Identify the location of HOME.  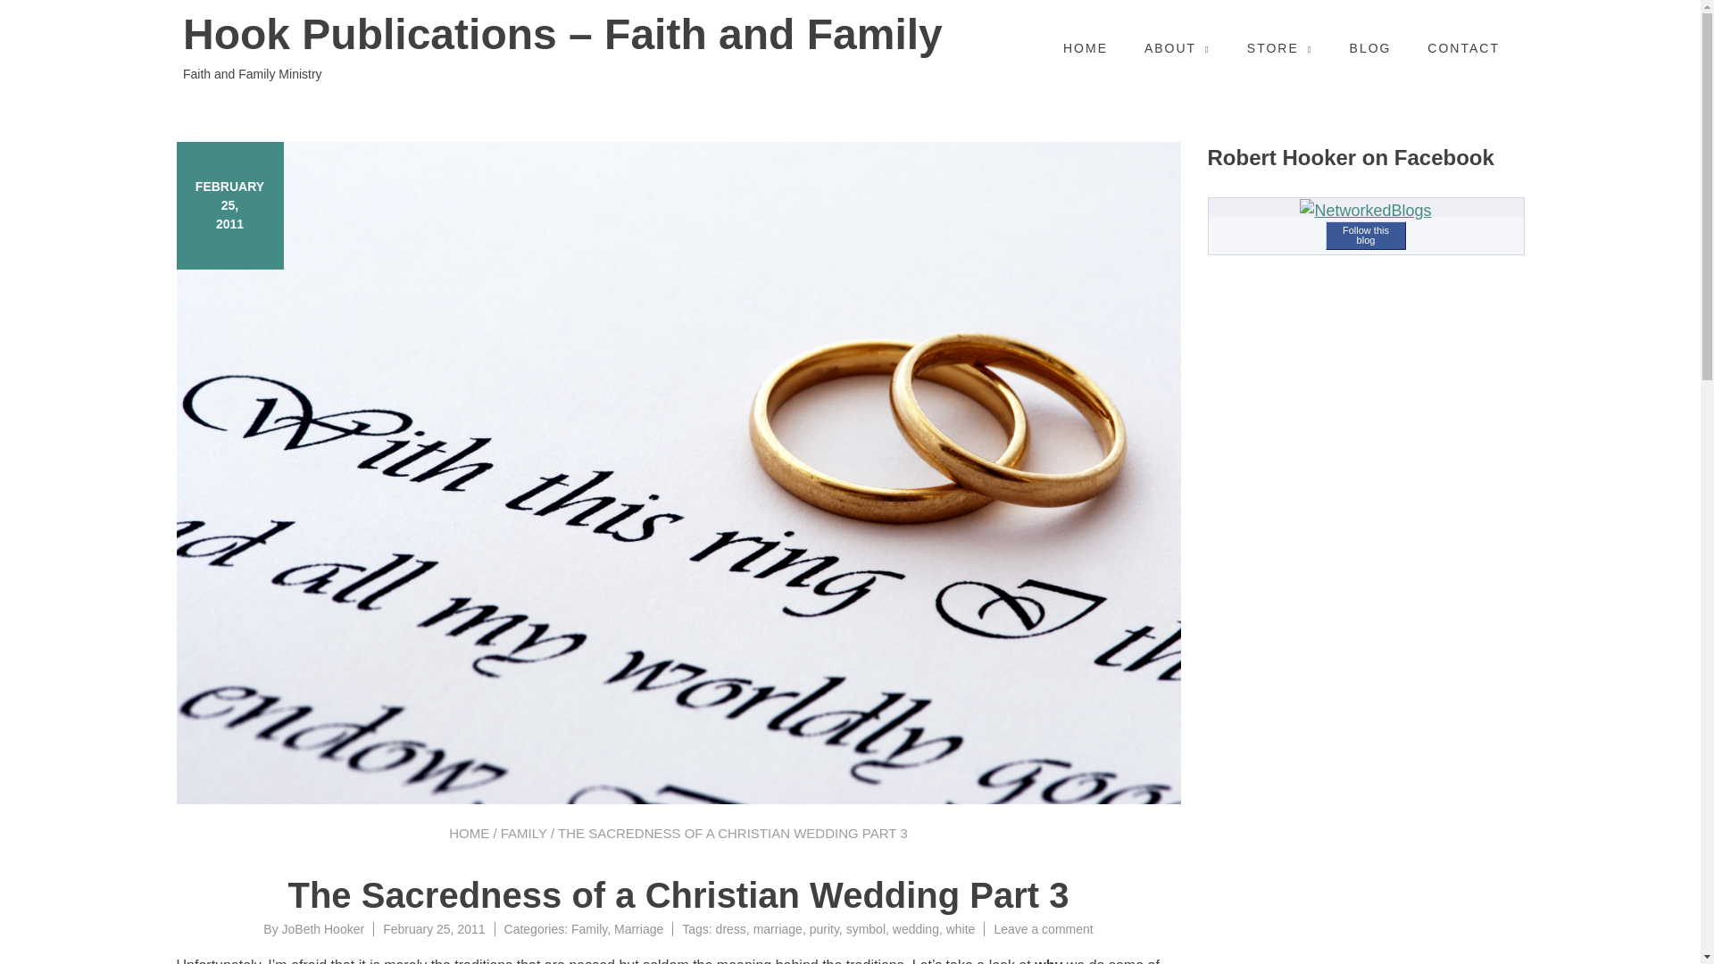
(1085, 48).